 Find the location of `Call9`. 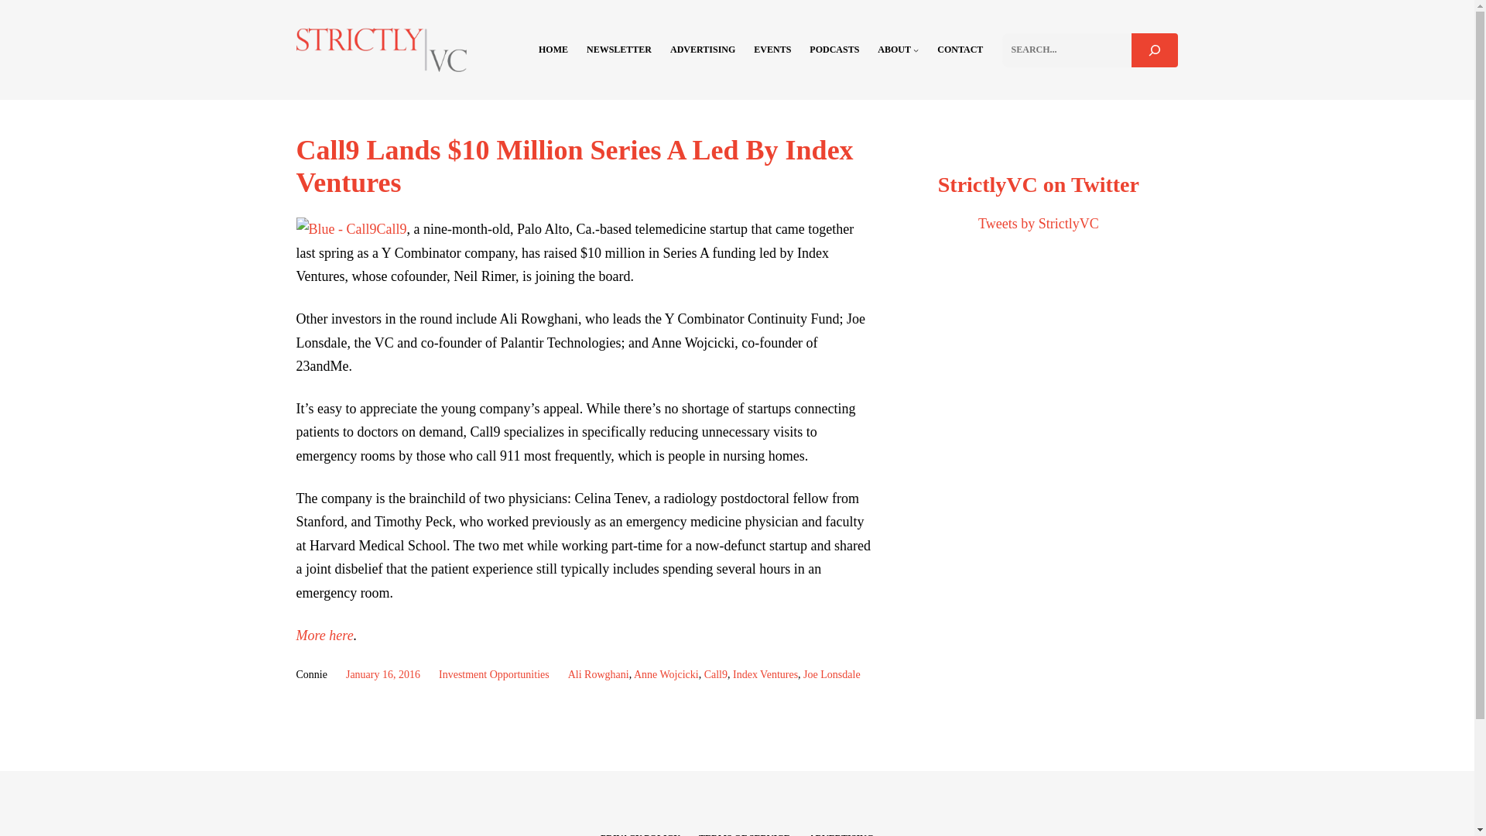

Call9 is located at coordinates (390, 229).